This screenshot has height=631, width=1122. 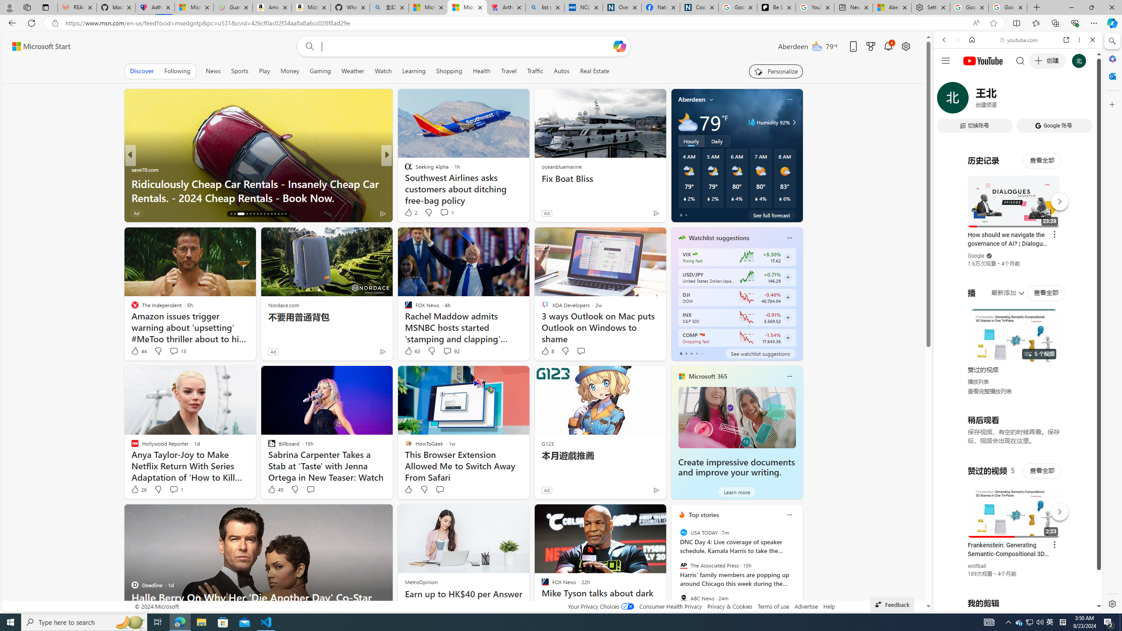 What do you see at coordinates (404, 169) in the screenshot?
I see `Business Insider` at bounding box center [404, 169].